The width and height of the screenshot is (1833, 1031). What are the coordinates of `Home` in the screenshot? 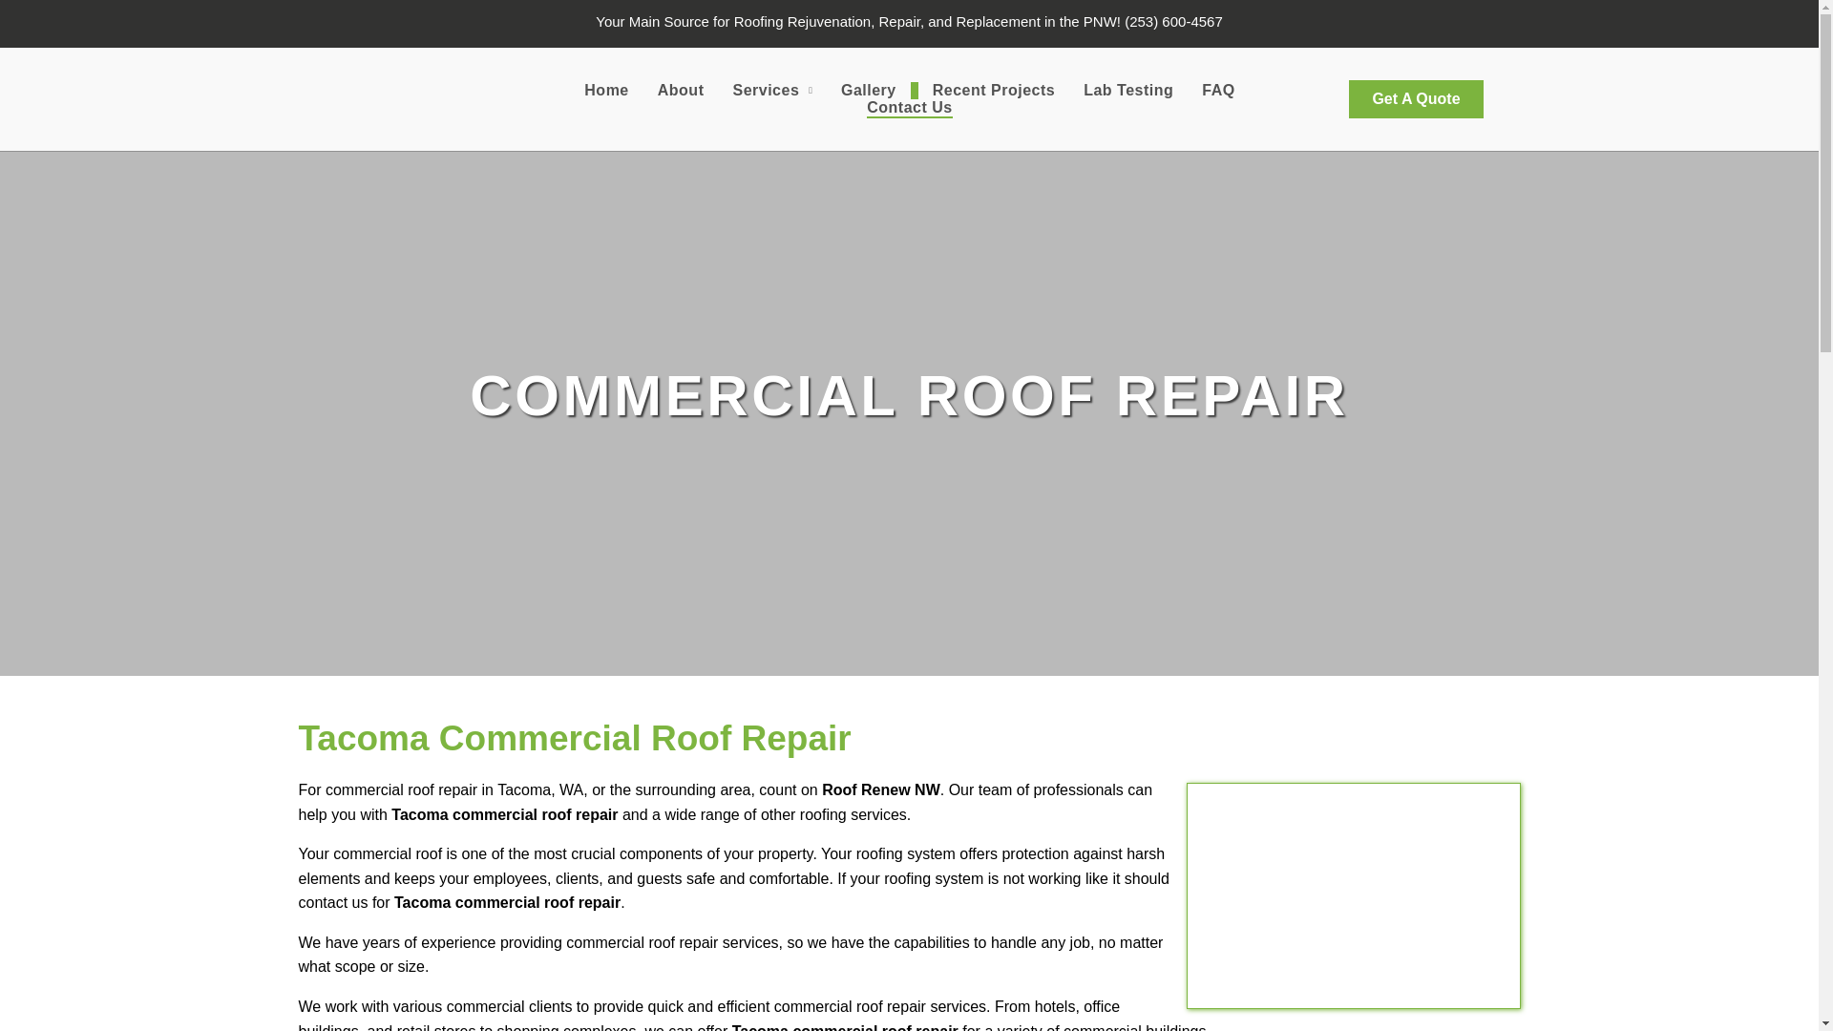 It's located at (606, 90).